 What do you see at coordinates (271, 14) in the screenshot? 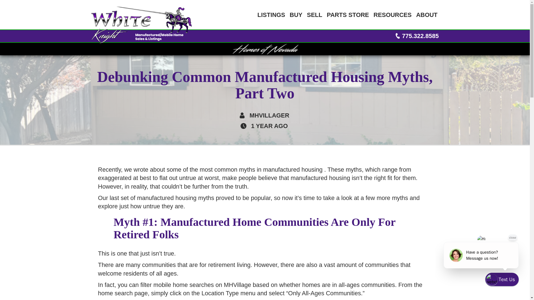
I see `LISTINGS` at bounding box center [271, 14].